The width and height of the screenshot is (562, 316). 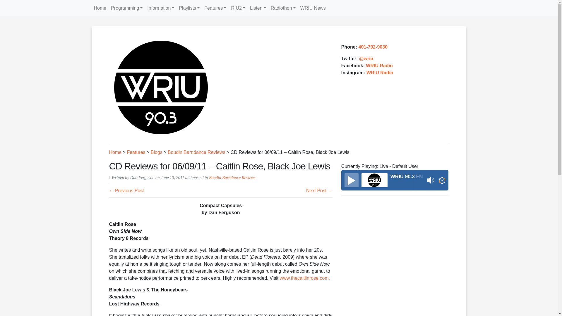 I want to click on Home, so click(x=100, y=8).